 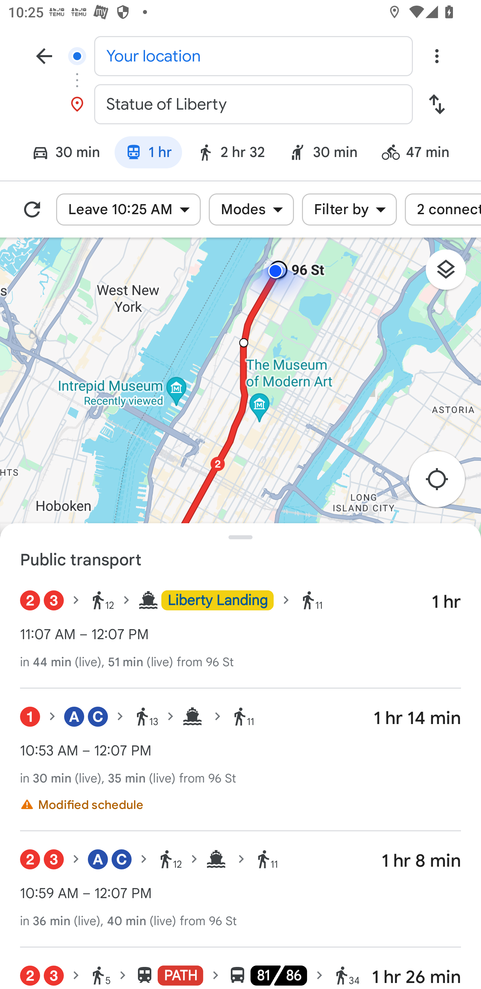 I want to click on Layers, so click(x=452, y=273).